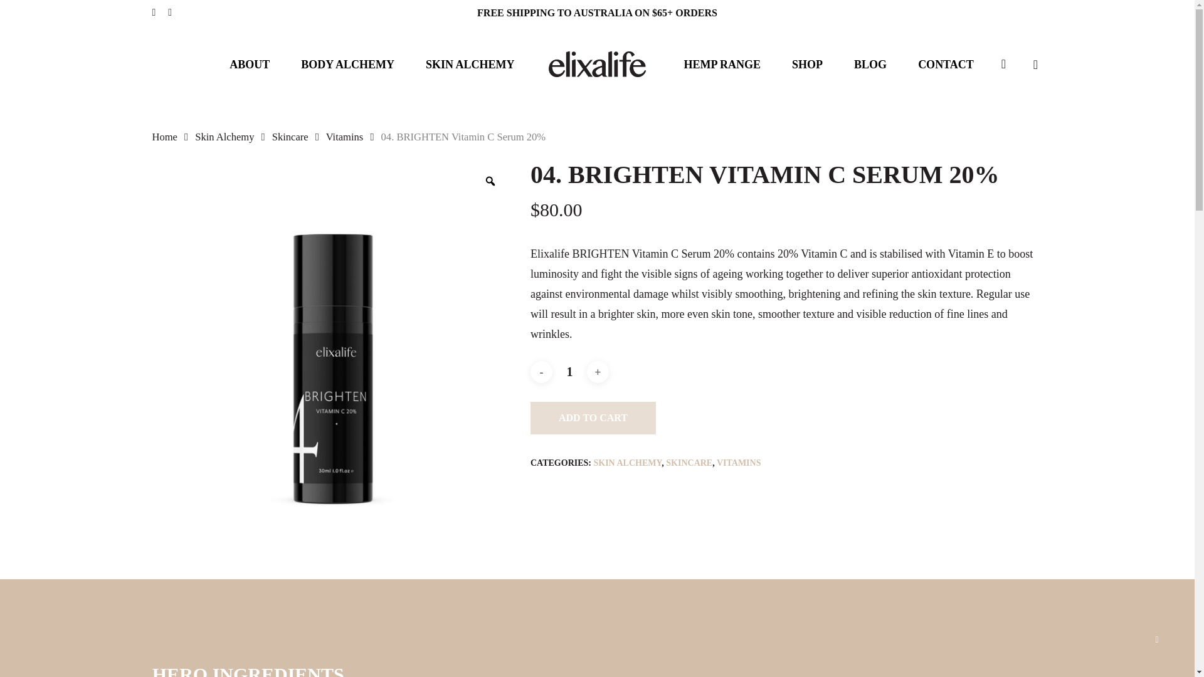 The image size is (1204, 677). What do you see at coordinates (347, 64) in the screenshot?
I see `BODY ALCHEMY` at bounding box center [347, 64].